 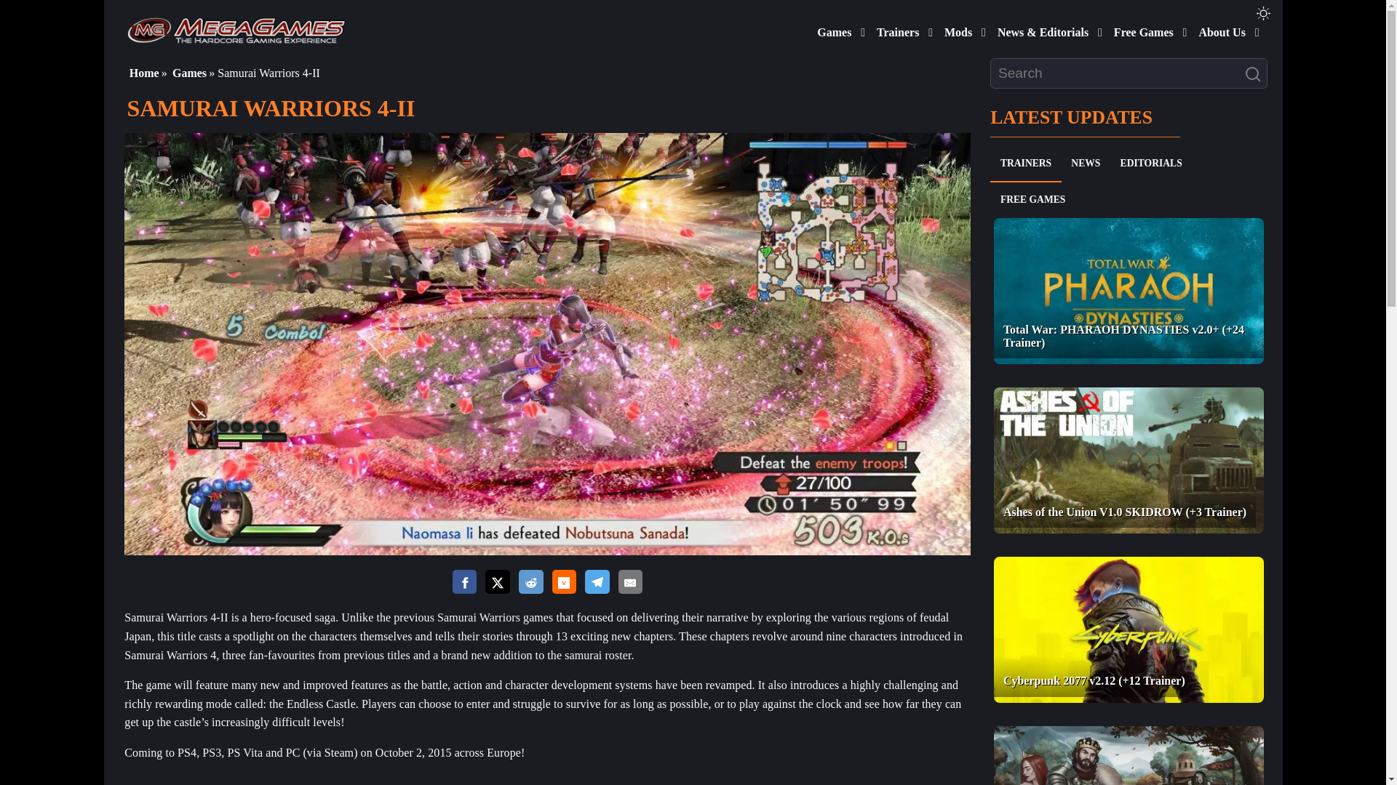 What do you see at coordinates (497, 581) in the screenshot?
I see `X` at bounding box center [497, 581].